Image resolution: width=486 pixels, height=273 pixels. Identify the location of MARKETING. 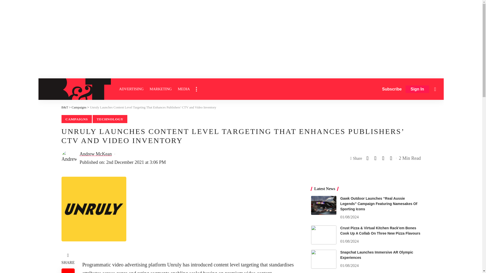
(160, 89).